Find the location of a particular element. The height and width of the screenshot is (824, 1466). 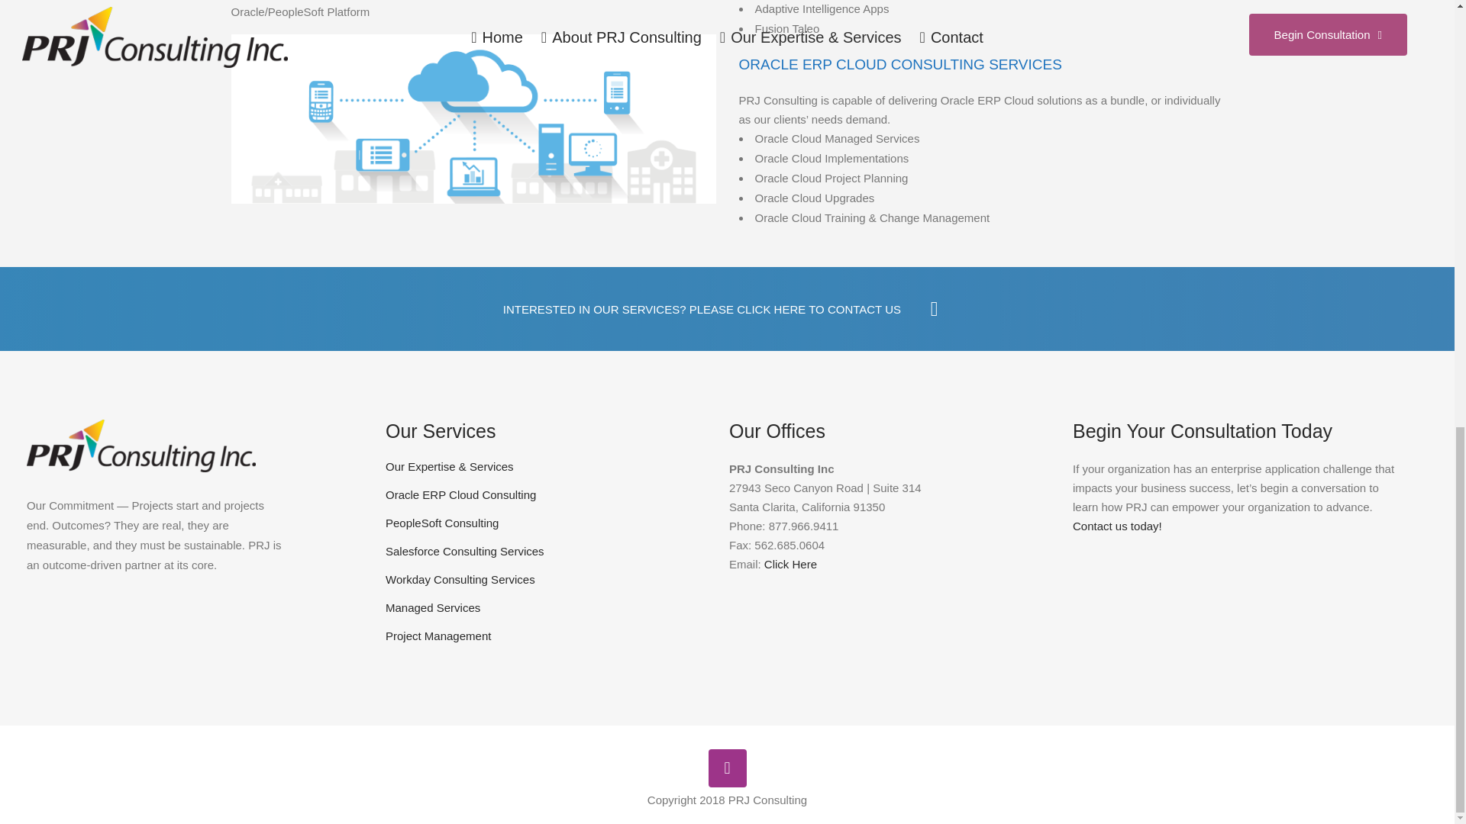

Oracle ERP Cloud Consulting is located at coordinates (545, 494).